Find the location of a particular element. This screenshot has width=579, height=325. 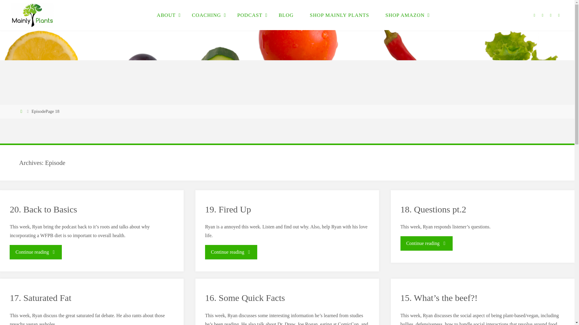

MAINLY PLANTS is located at coordinates (72, 26).